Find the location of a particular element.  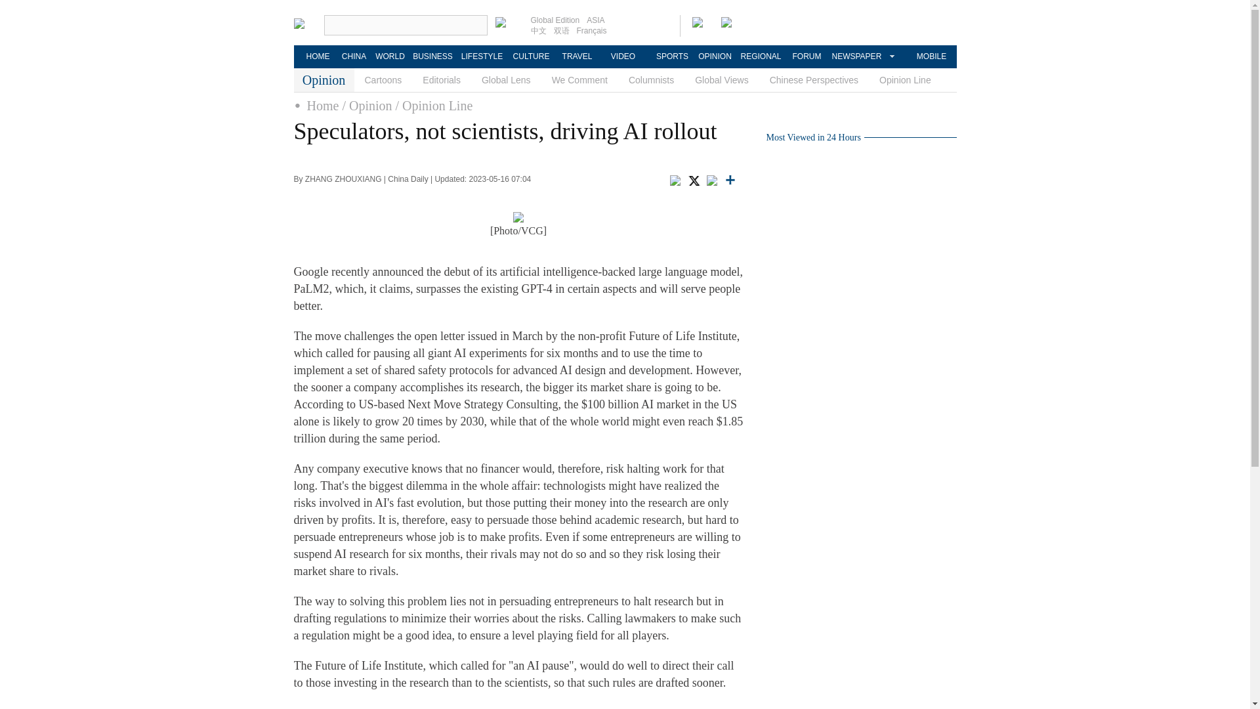

TRAVEL is located at coordinates (576, 56).